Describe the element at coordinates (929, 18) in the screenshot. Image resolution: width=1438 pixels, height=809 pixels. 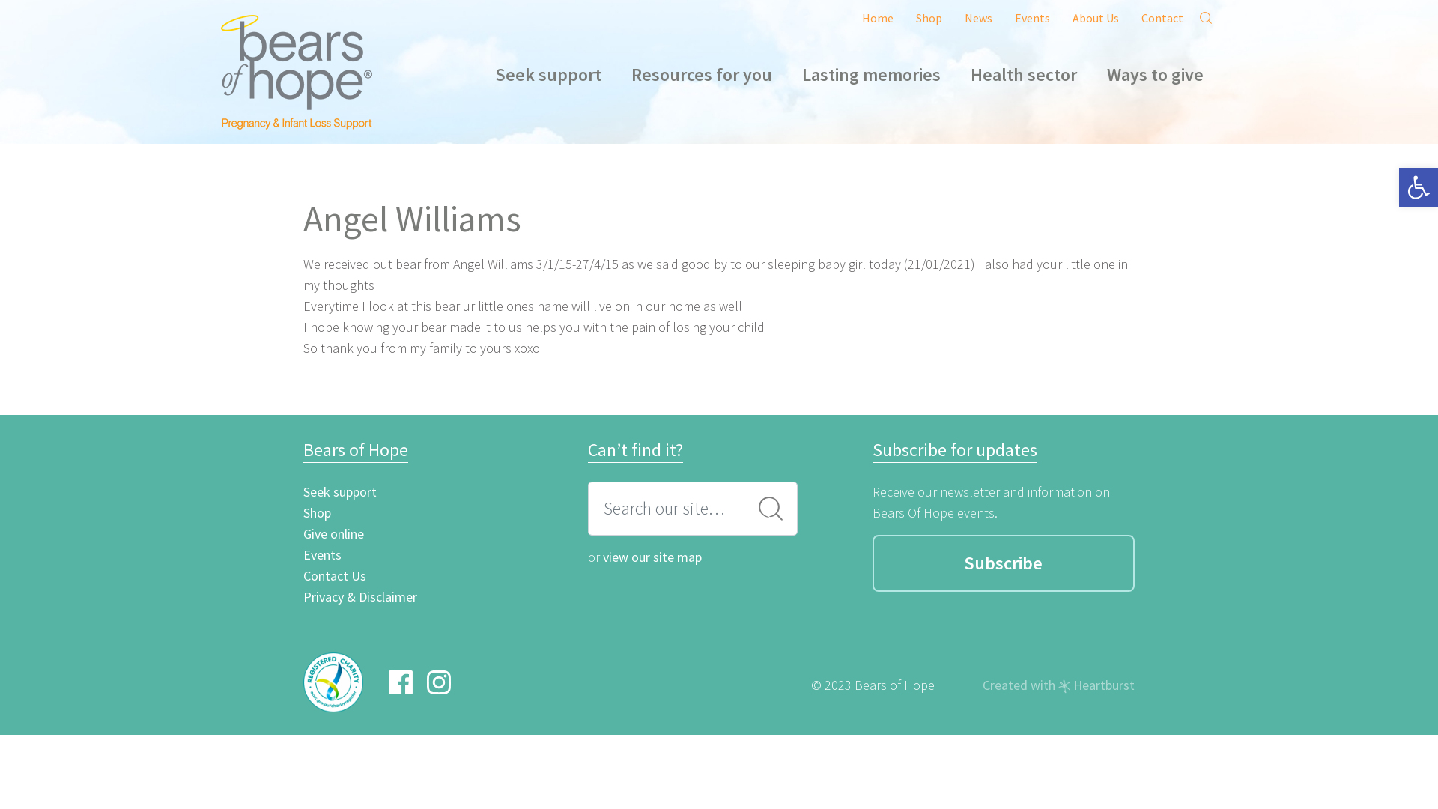
I see `Shop` at that location.